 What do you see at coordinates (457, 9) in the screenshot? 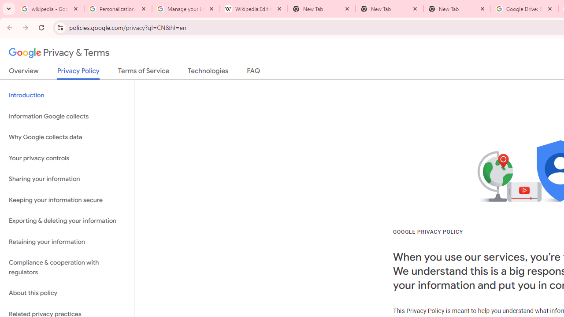
I see `New Tab` at bounding box center [457, 9].